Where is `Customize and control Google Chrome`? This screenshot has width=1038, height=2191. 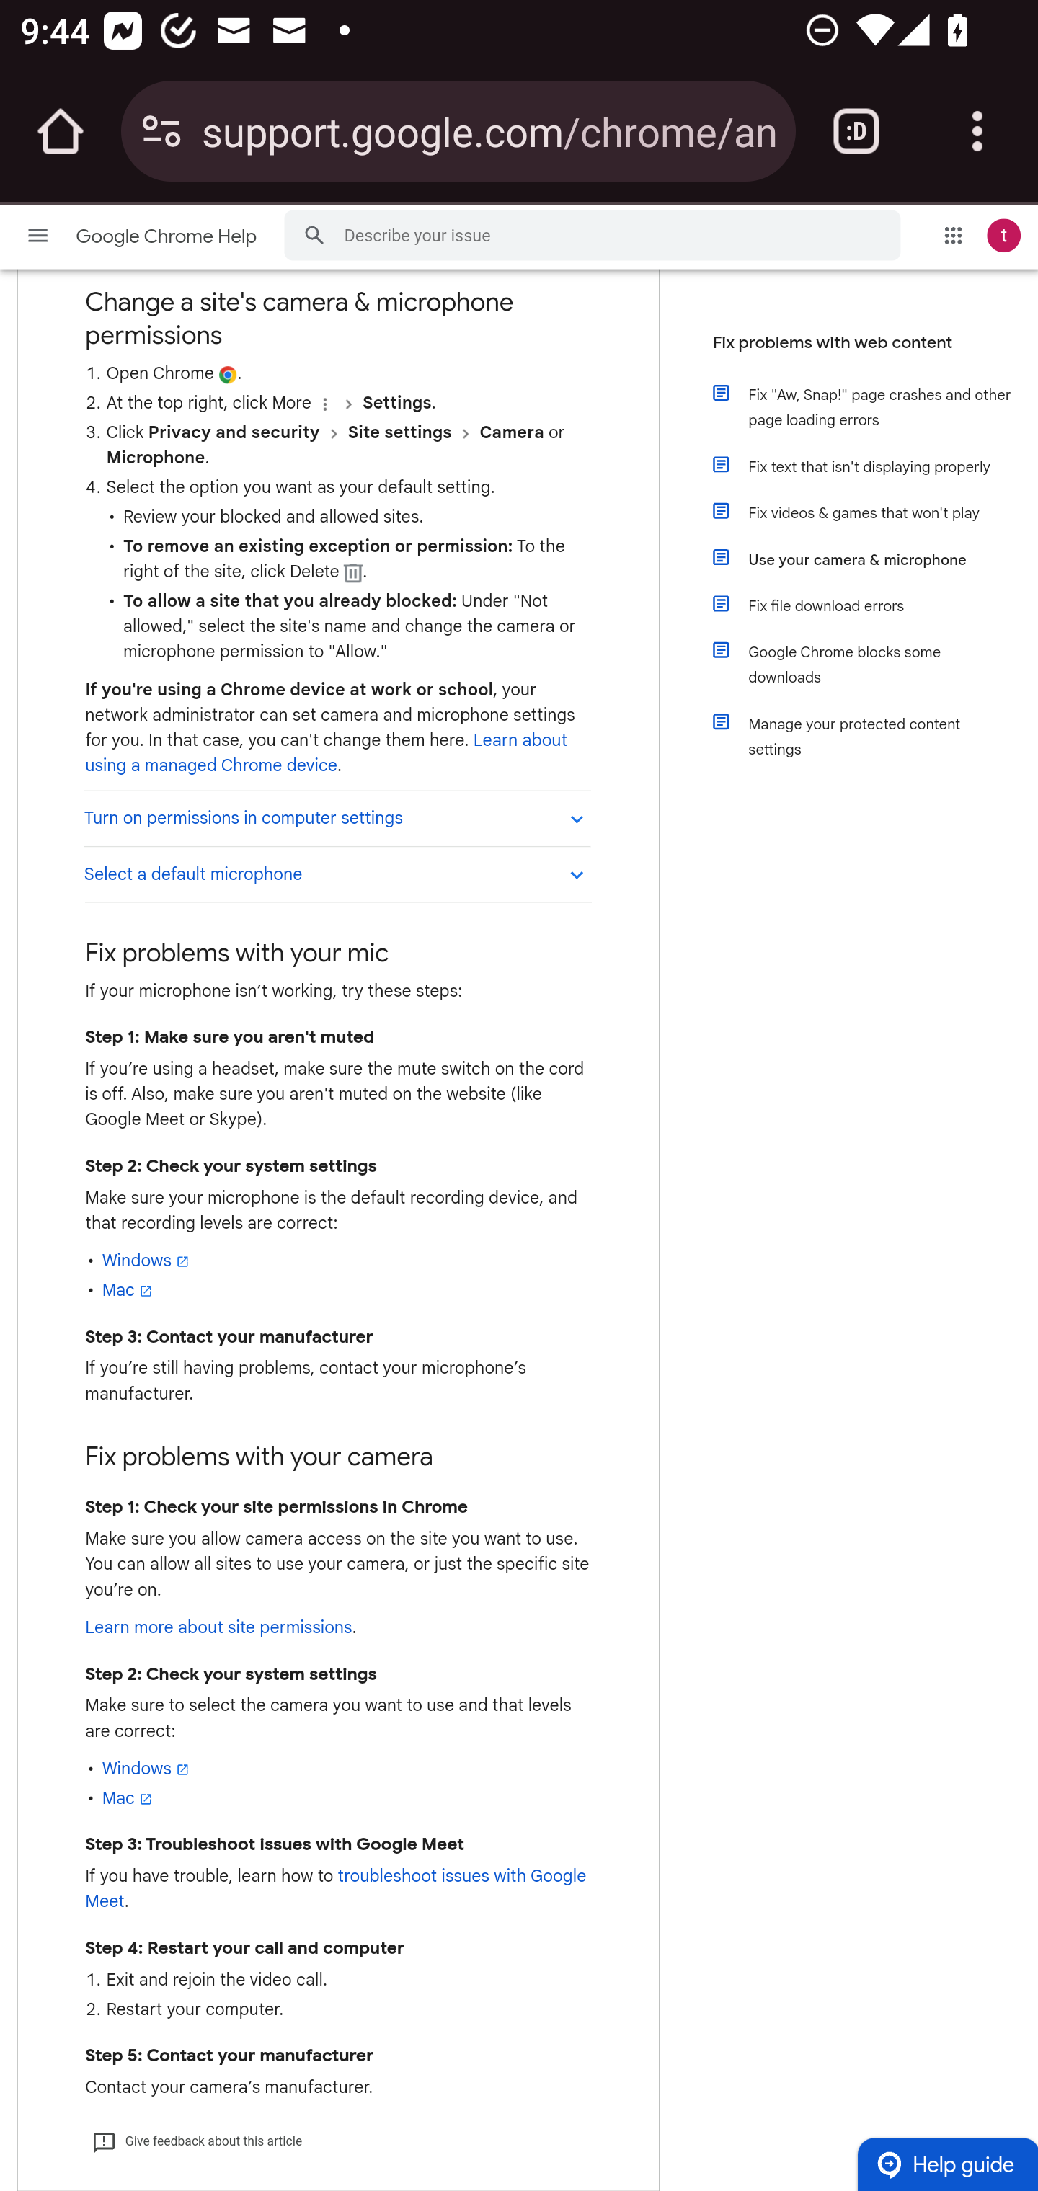 Customize and control Google Chrome is located at coordinates (977, 131).